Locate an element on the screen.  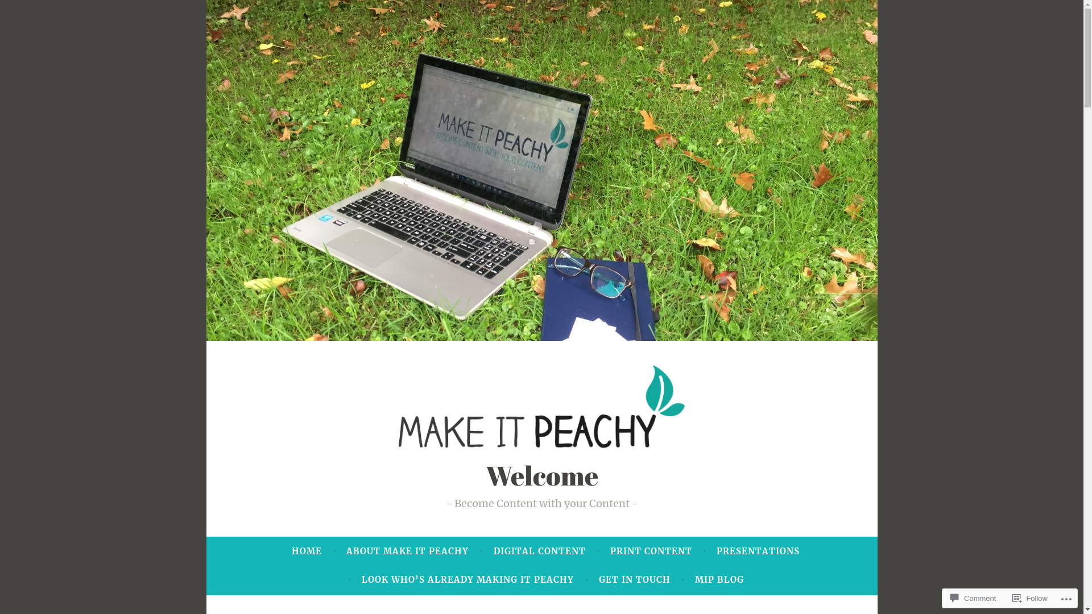
ABOUT MAKE IT PEACHY is located at coordinates (407, 551).